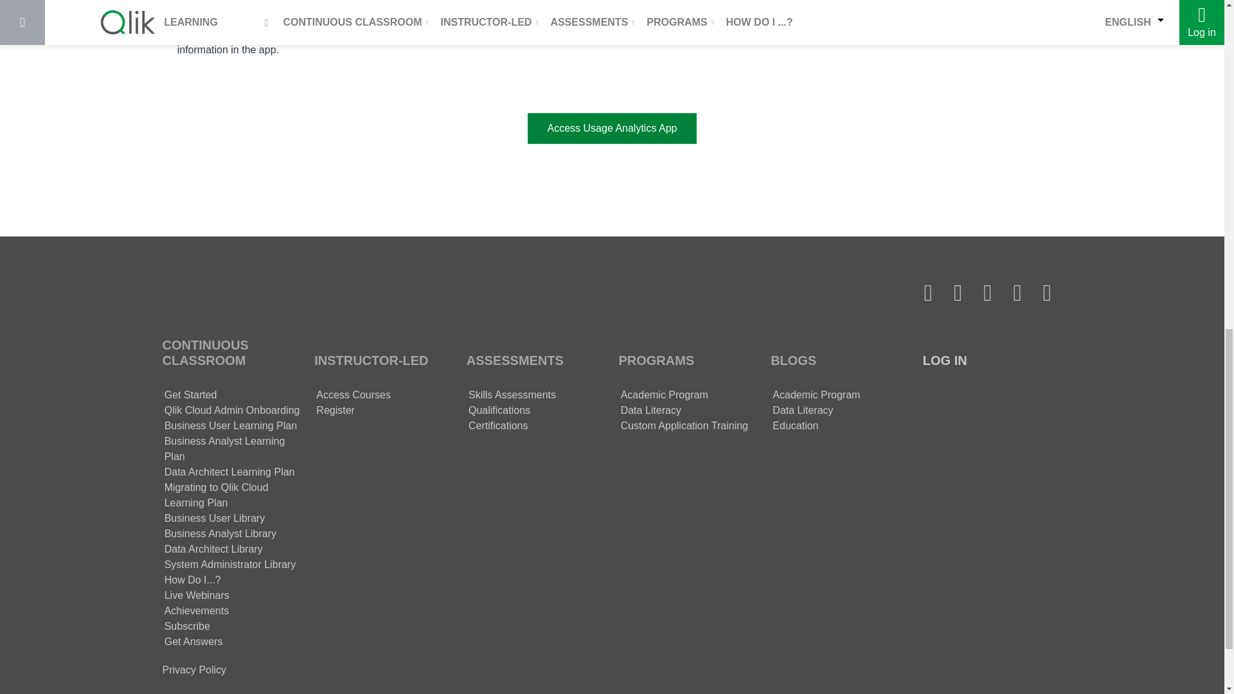 The width and height of the screenshot is (1234, 694). I want to click on Facebook, so click(957, 293).